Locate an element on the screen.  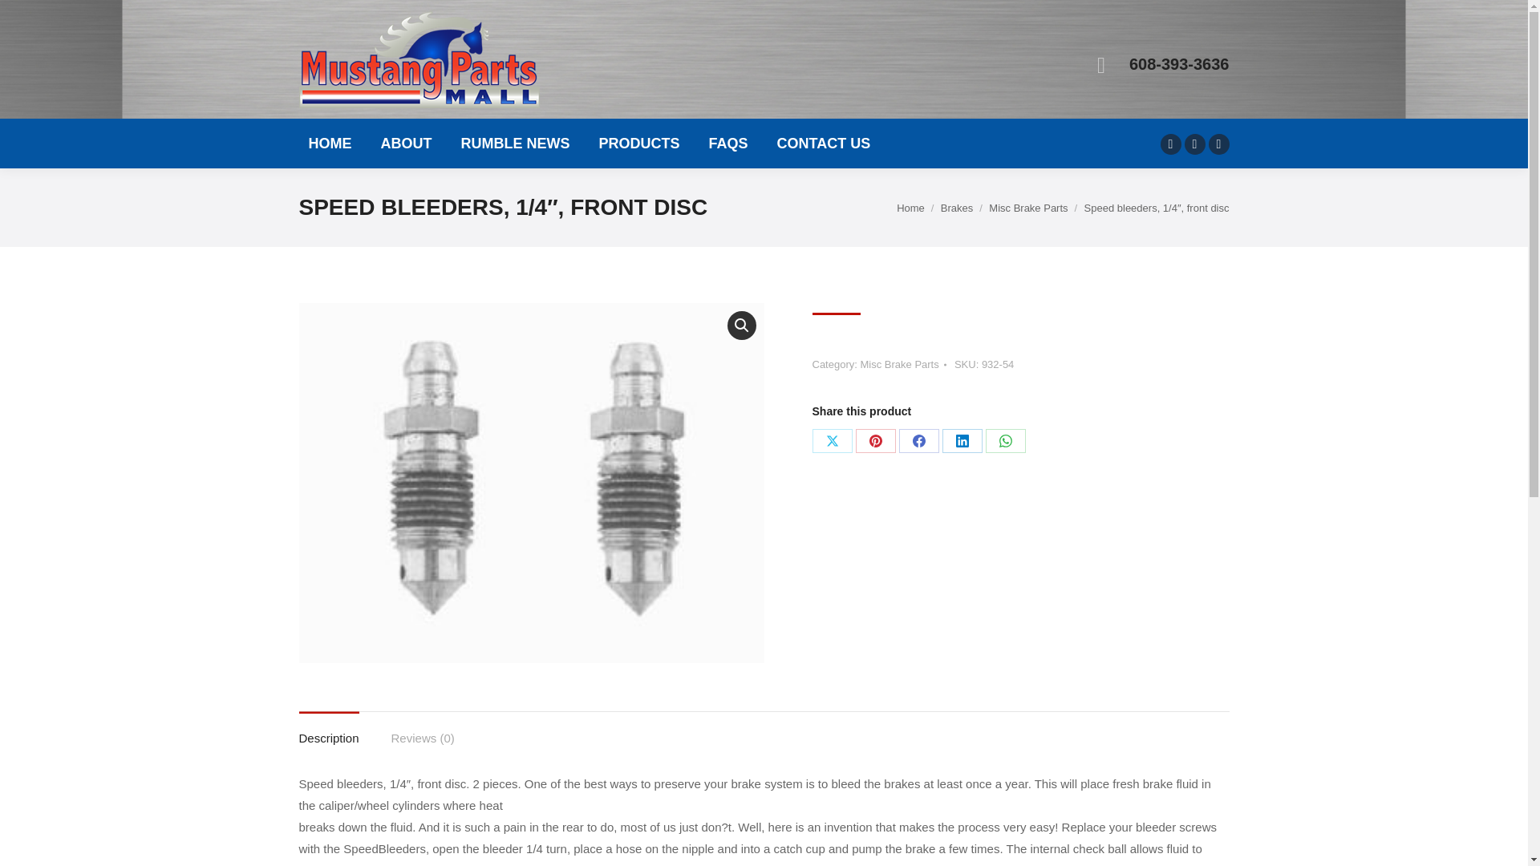
Home is located at coordinates (910, 207).